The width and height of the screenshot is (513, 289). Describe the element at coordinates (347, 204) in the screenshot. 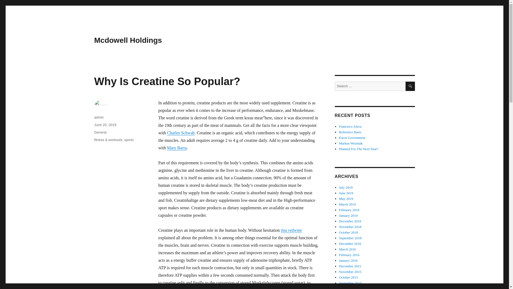

I see `March 2019` at that location.